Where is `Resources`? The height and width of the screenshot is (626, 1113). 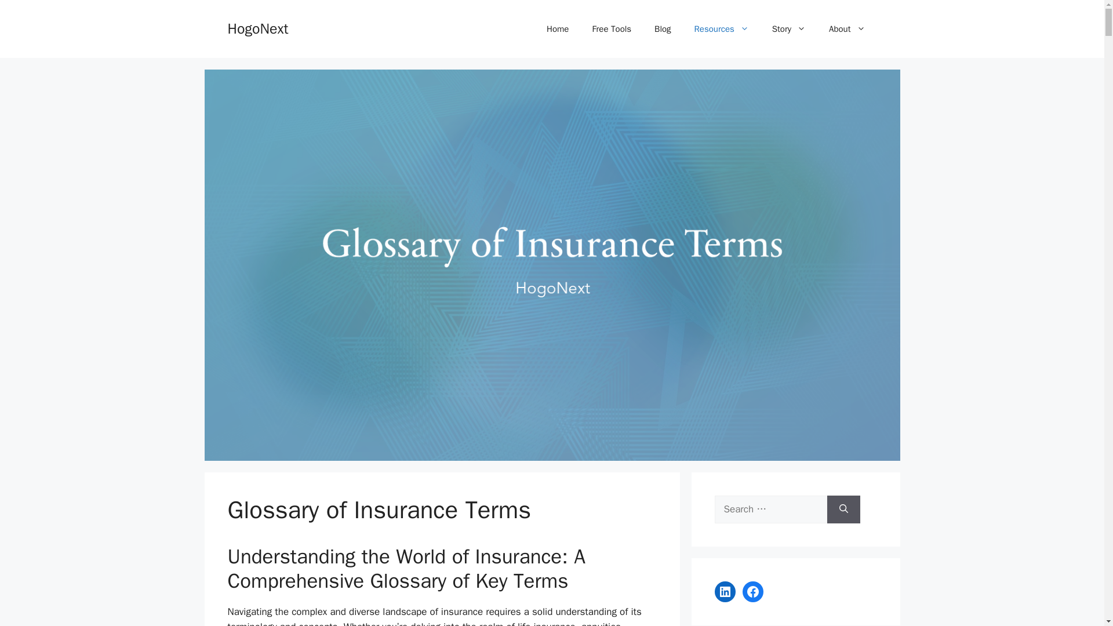 Resources is located at coordinates (721, 29).